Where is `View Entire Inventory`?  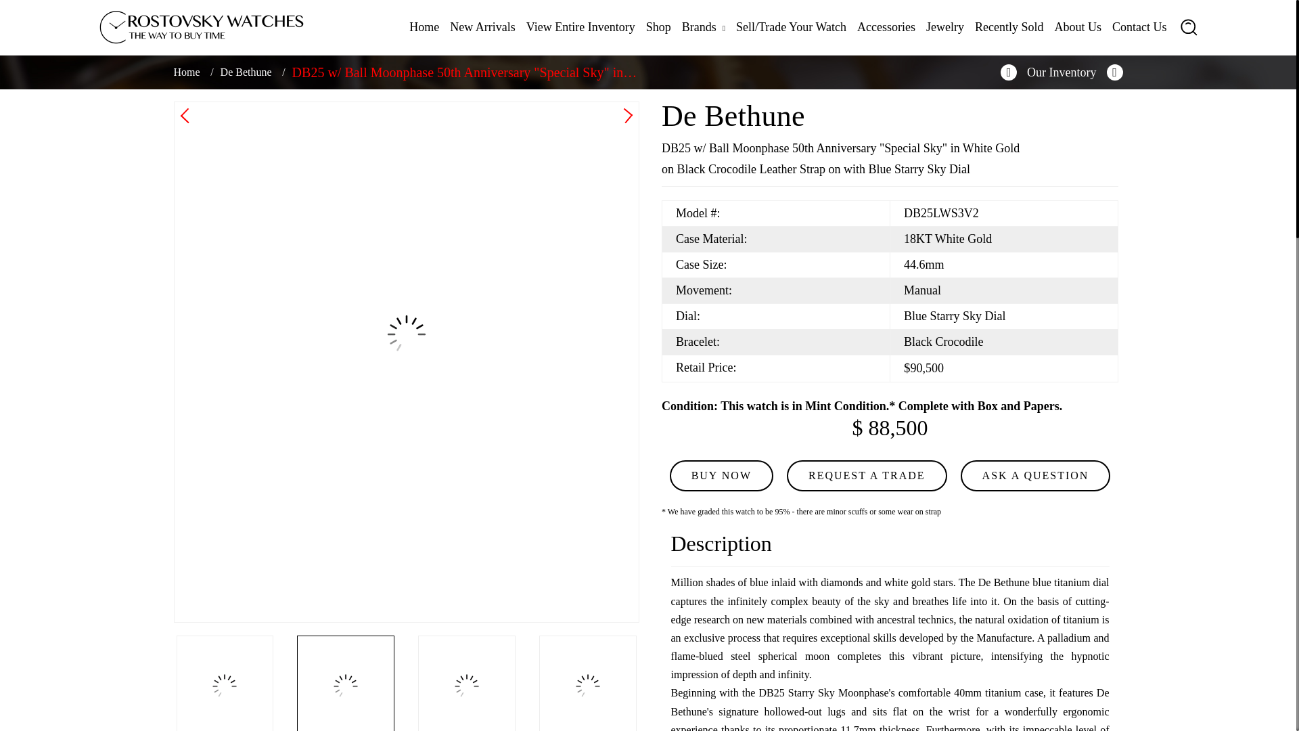 View Entire Inventory is located at coordinates (580, 27).